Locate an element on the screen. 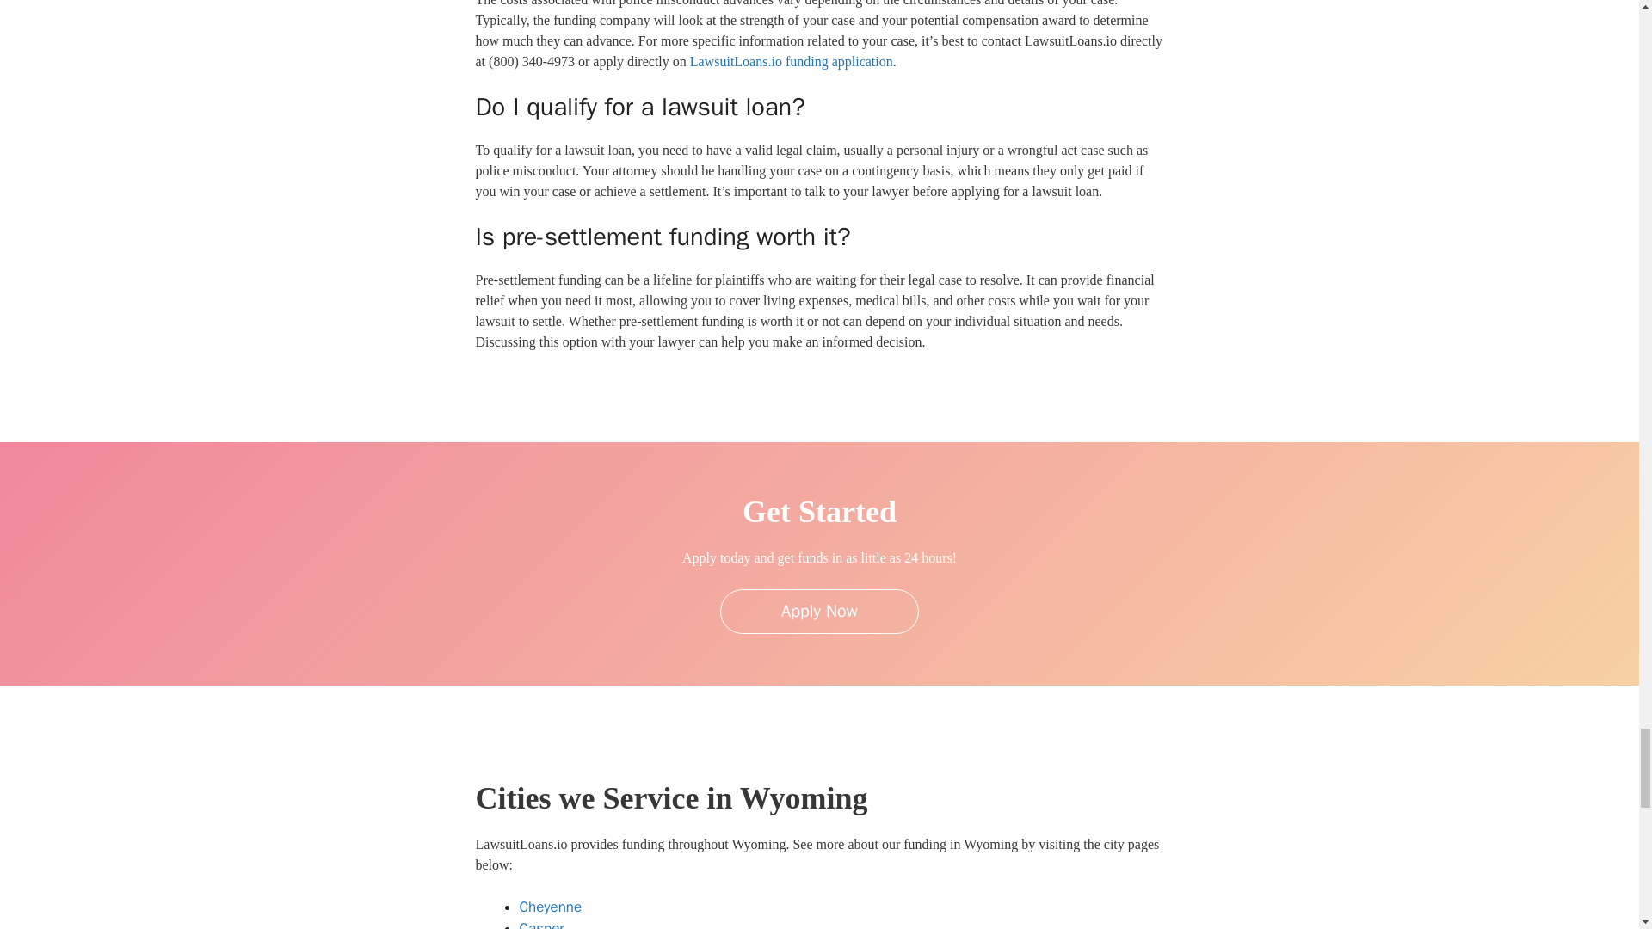 Image resolution: width=1652 pixels, height=929 pixels. Cheyenne is located at coordinates (551, 907).